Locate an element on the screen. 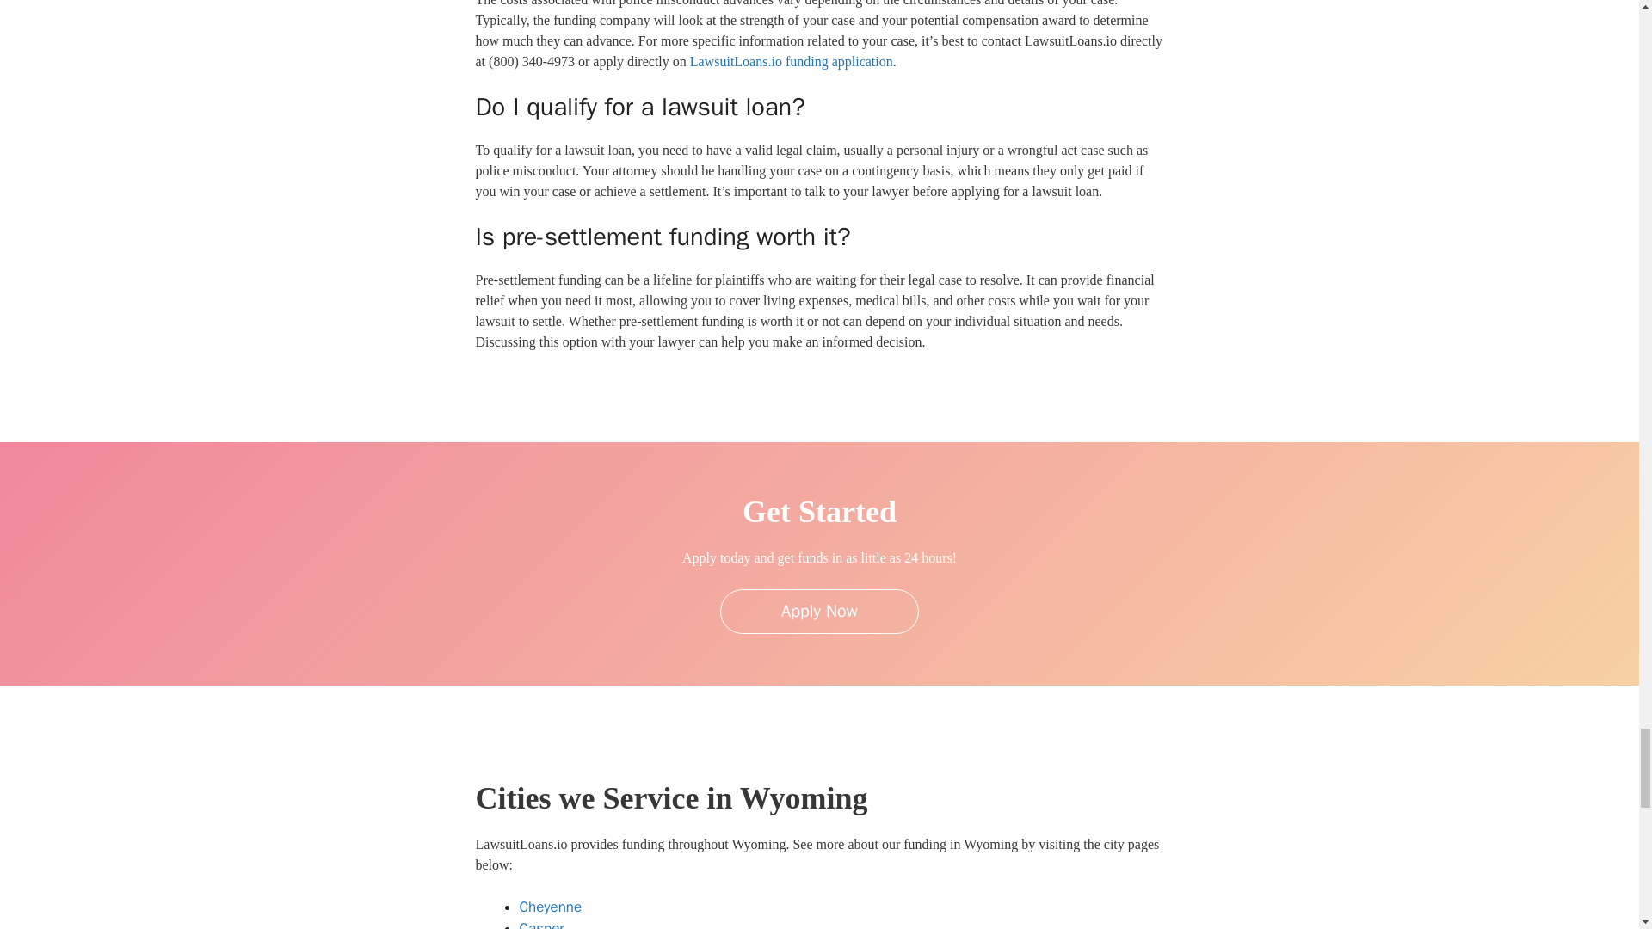 Image resolution: width=1652 pixels, height=929 pixels. Cheyenne is located at coordinates (551, 907).